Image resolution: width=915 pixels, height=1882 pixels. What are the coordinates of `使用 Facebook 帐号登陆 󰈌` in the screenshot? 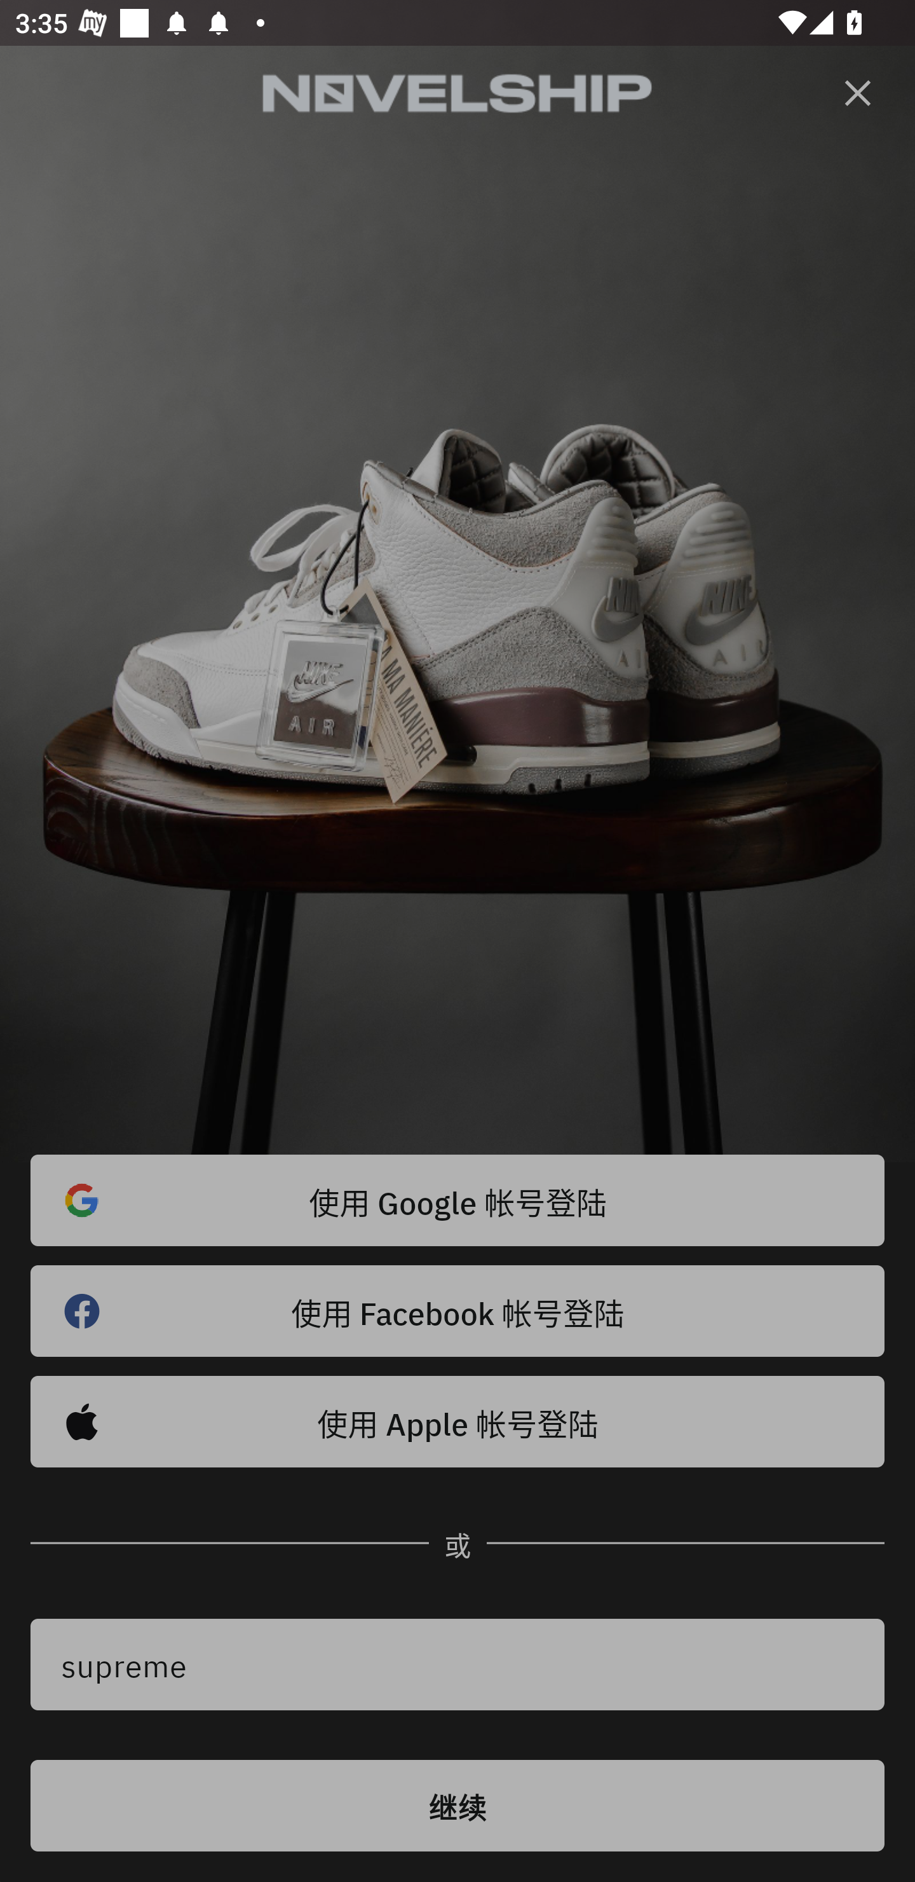 It's located at (457, 1311).